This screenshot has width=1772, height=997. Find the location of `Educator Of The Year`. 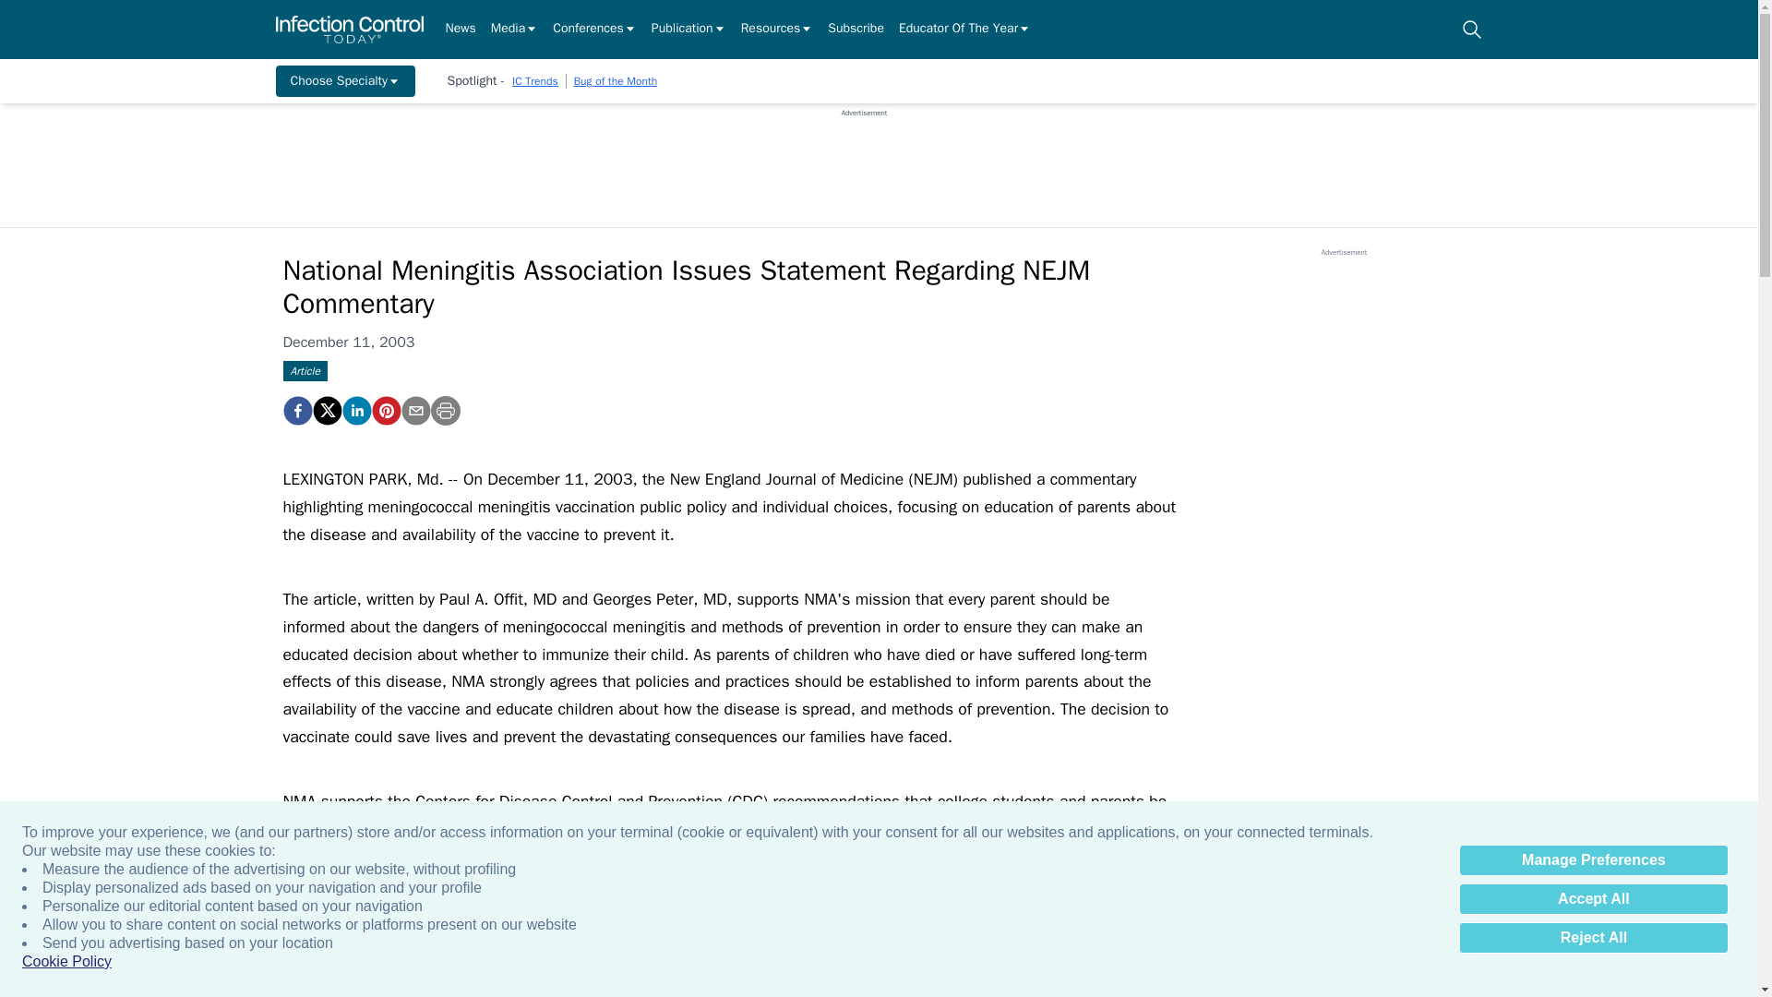

Educator Of The Year is located at coordinates (964, 30).